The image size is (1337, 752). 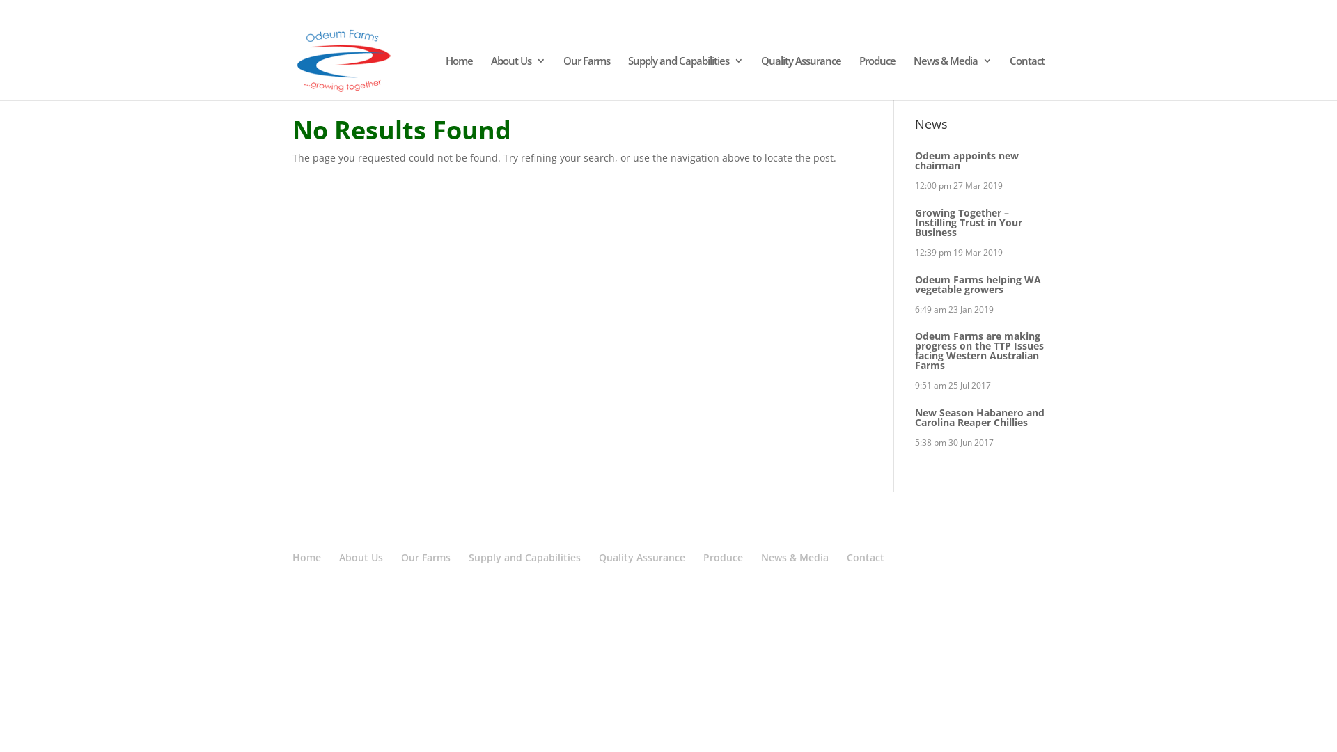 What do you see at coordinates (801, 78) in the screenshot?
I see `Quality Assurance` at bounding box center [801, 78].